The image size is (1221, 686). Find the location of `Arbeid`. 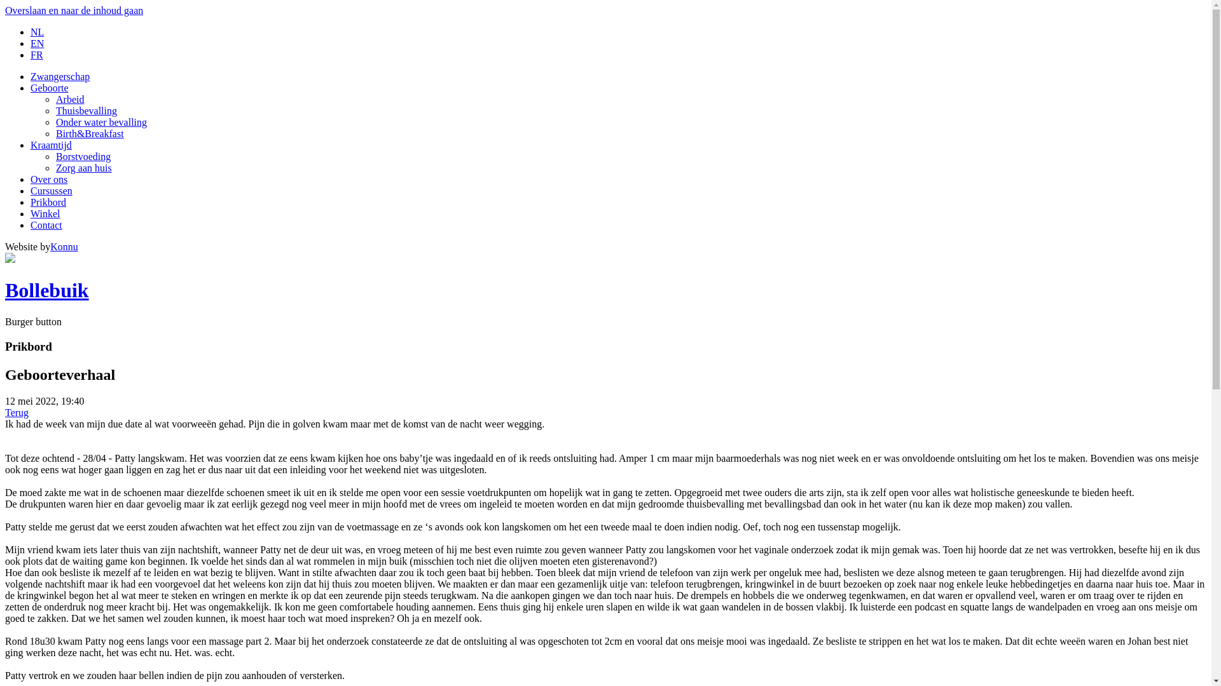

Arbeid is located at coordinates (70, 99).